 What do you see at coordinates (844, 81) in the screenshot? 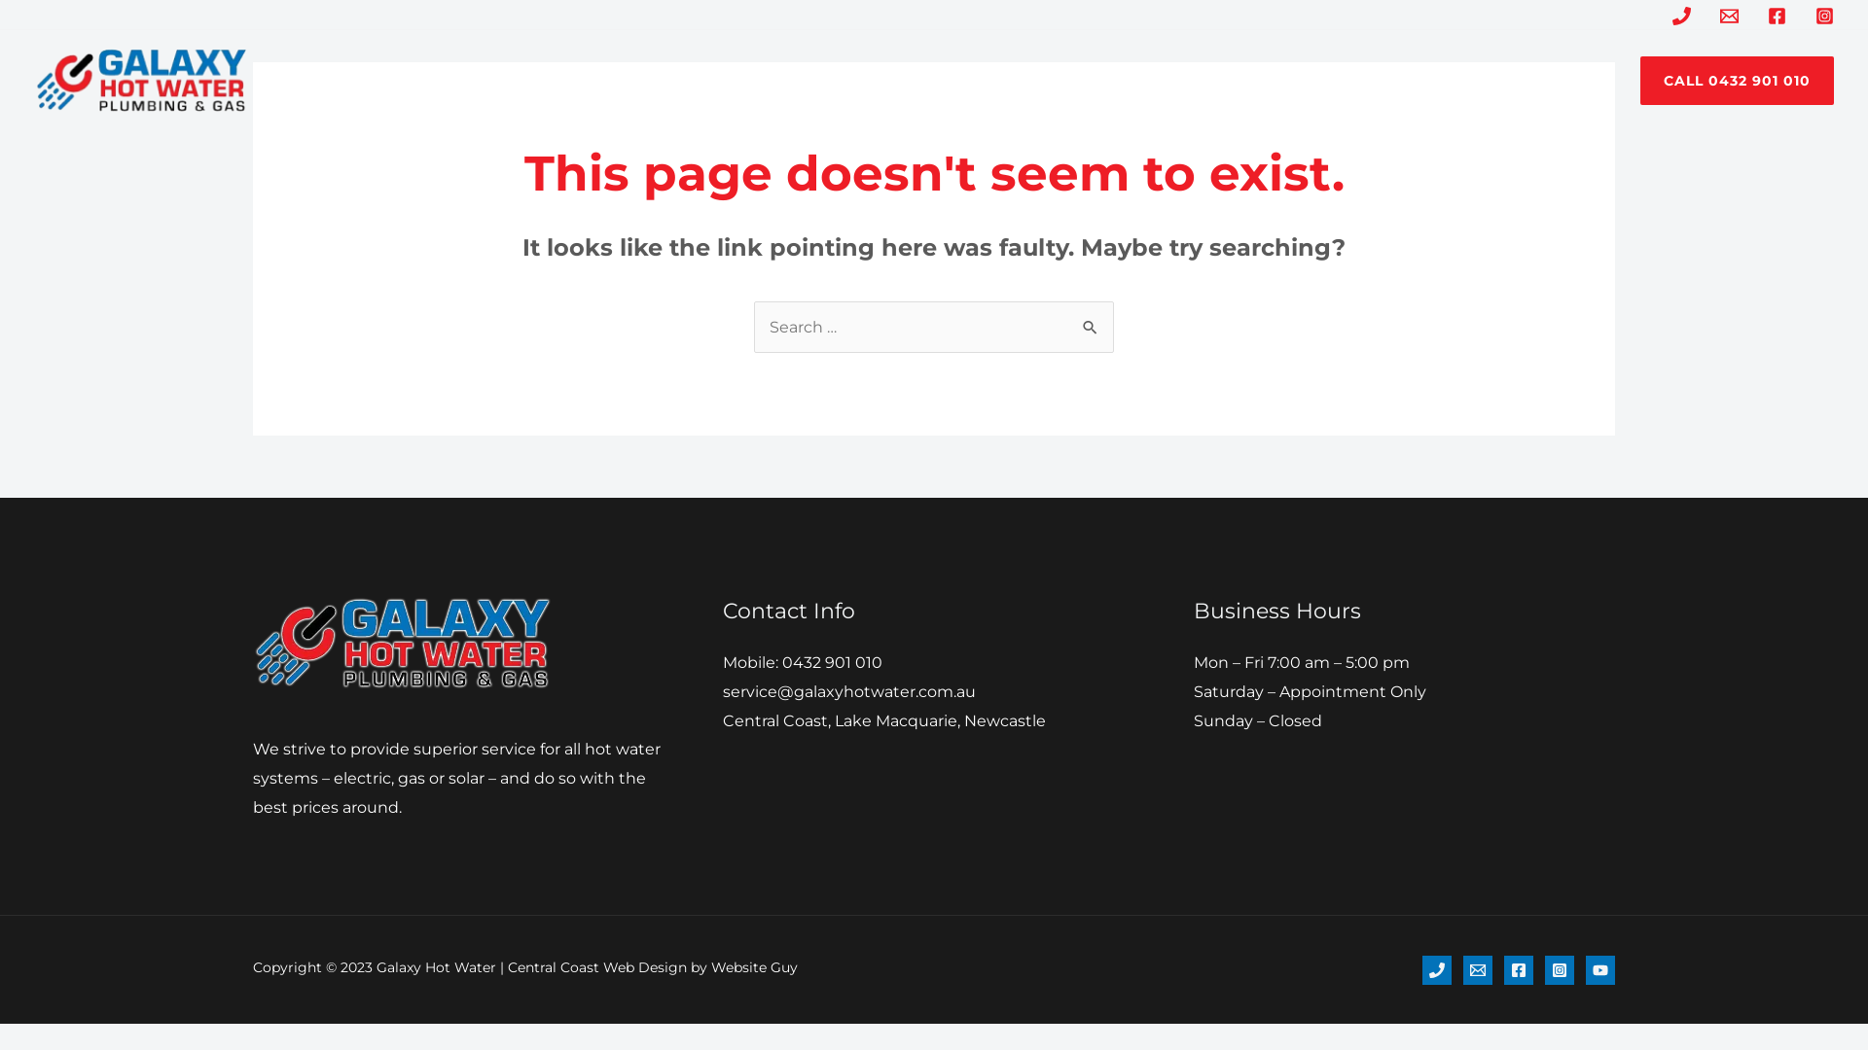
I see `Types of Water Heaters` at bounding box center [844, 81].